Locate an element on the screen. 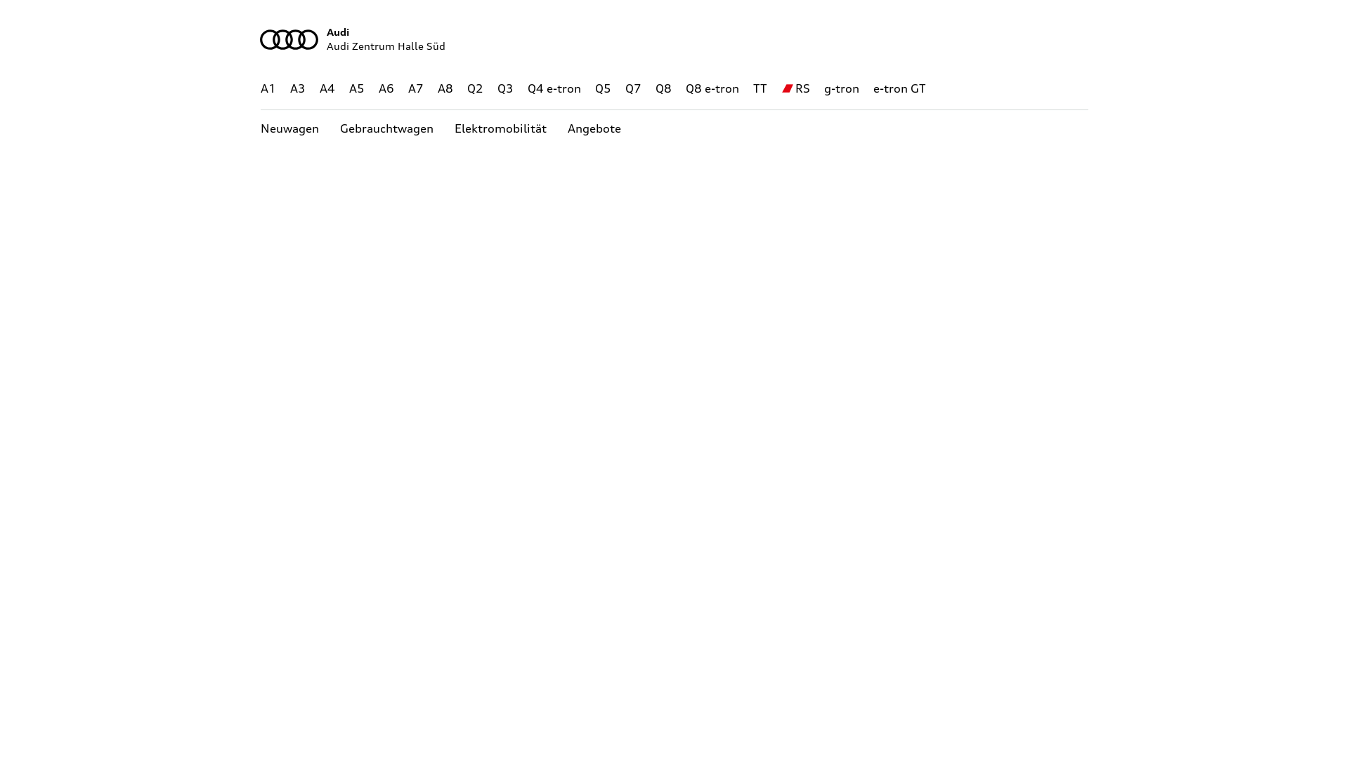 The width and height of the screenshot is (1349, 758). A3 is located at coordinates (298, 88).